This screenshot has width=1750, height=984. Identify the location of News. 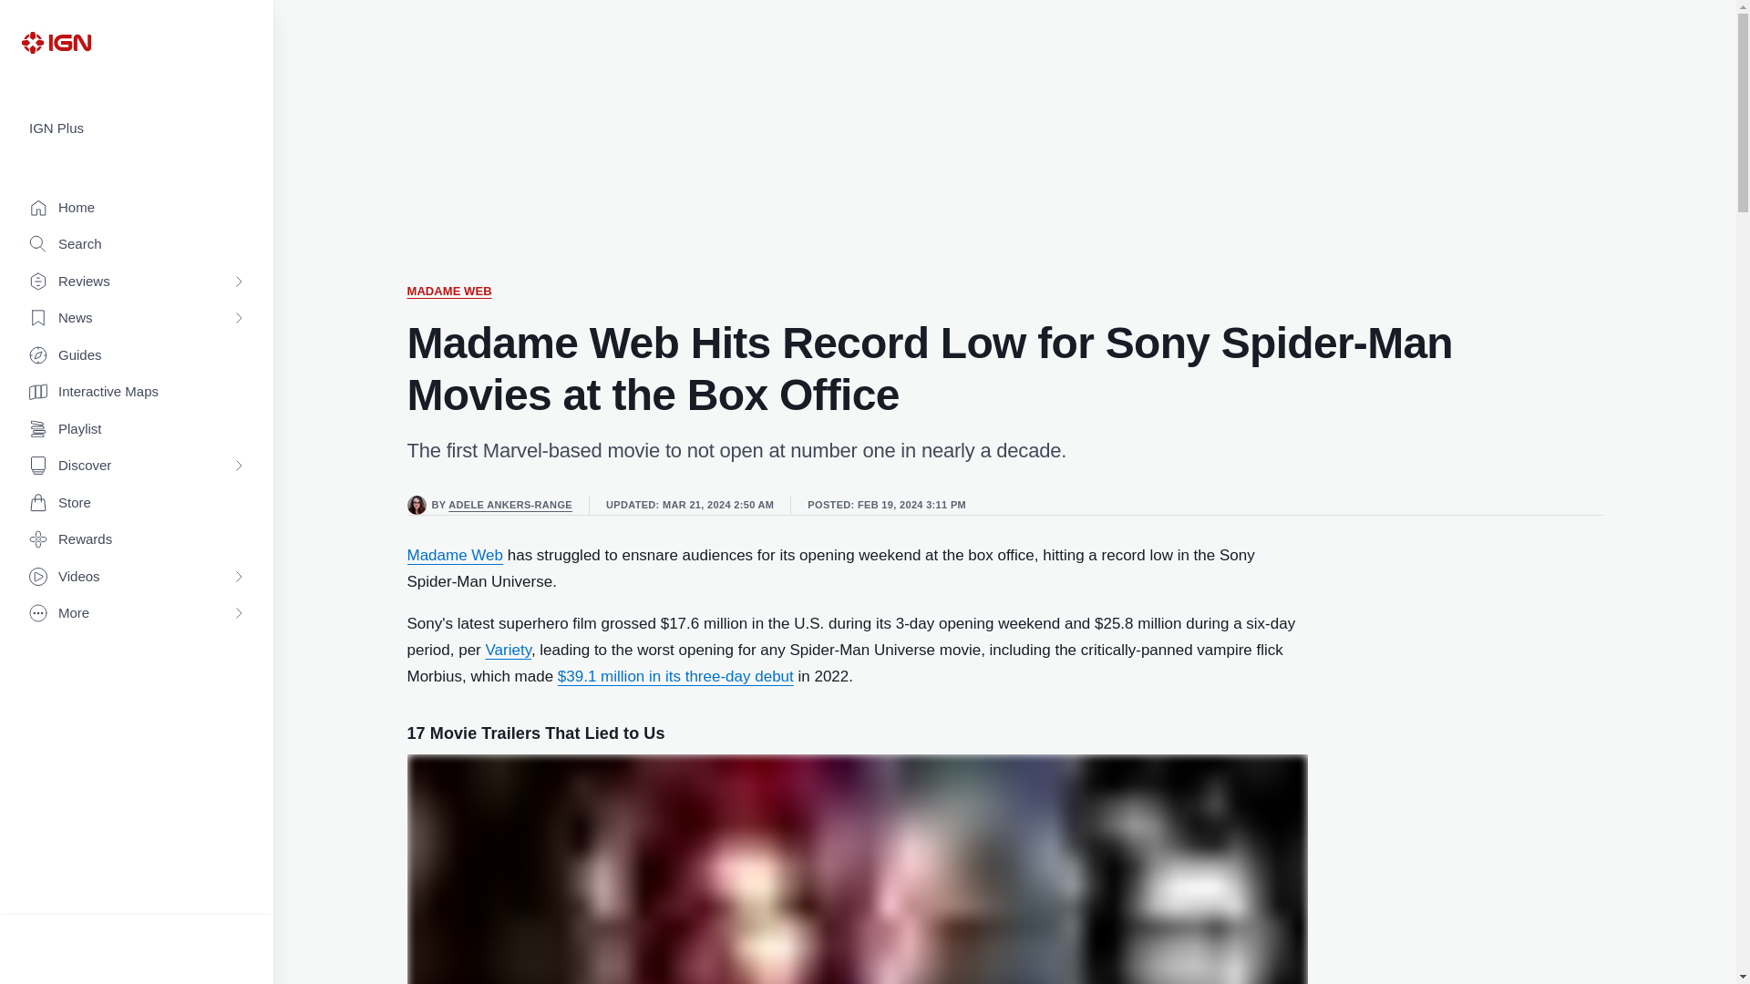
(137, 319).